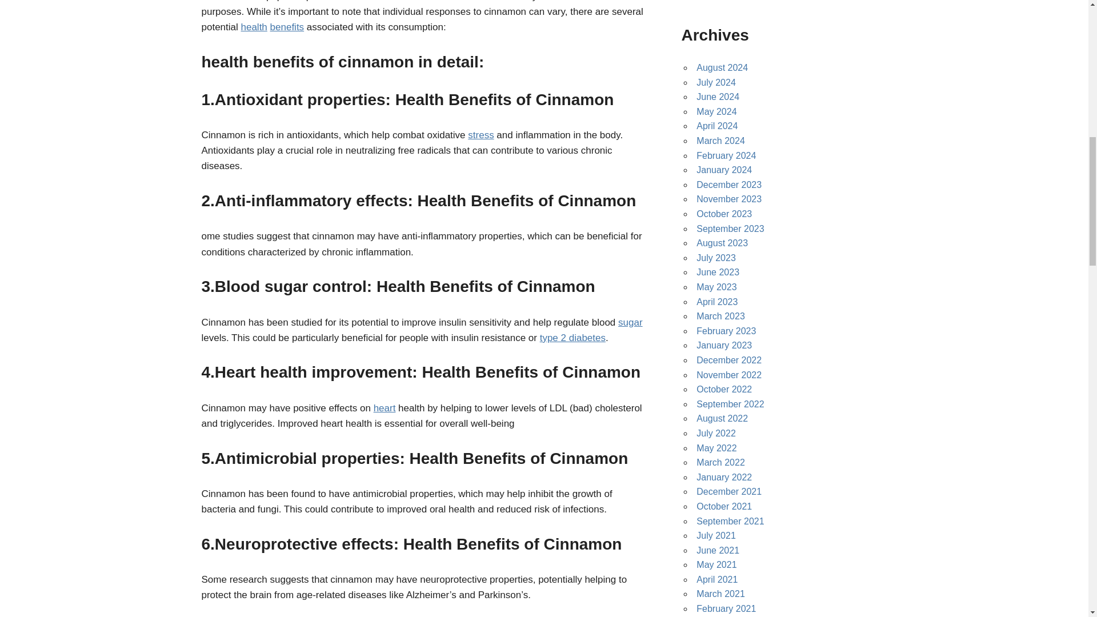 The height and width of the screenshot is (617, 1097). Describe the element at coordinates (631, 322) in the screenshot. I see `sugar` at that location.